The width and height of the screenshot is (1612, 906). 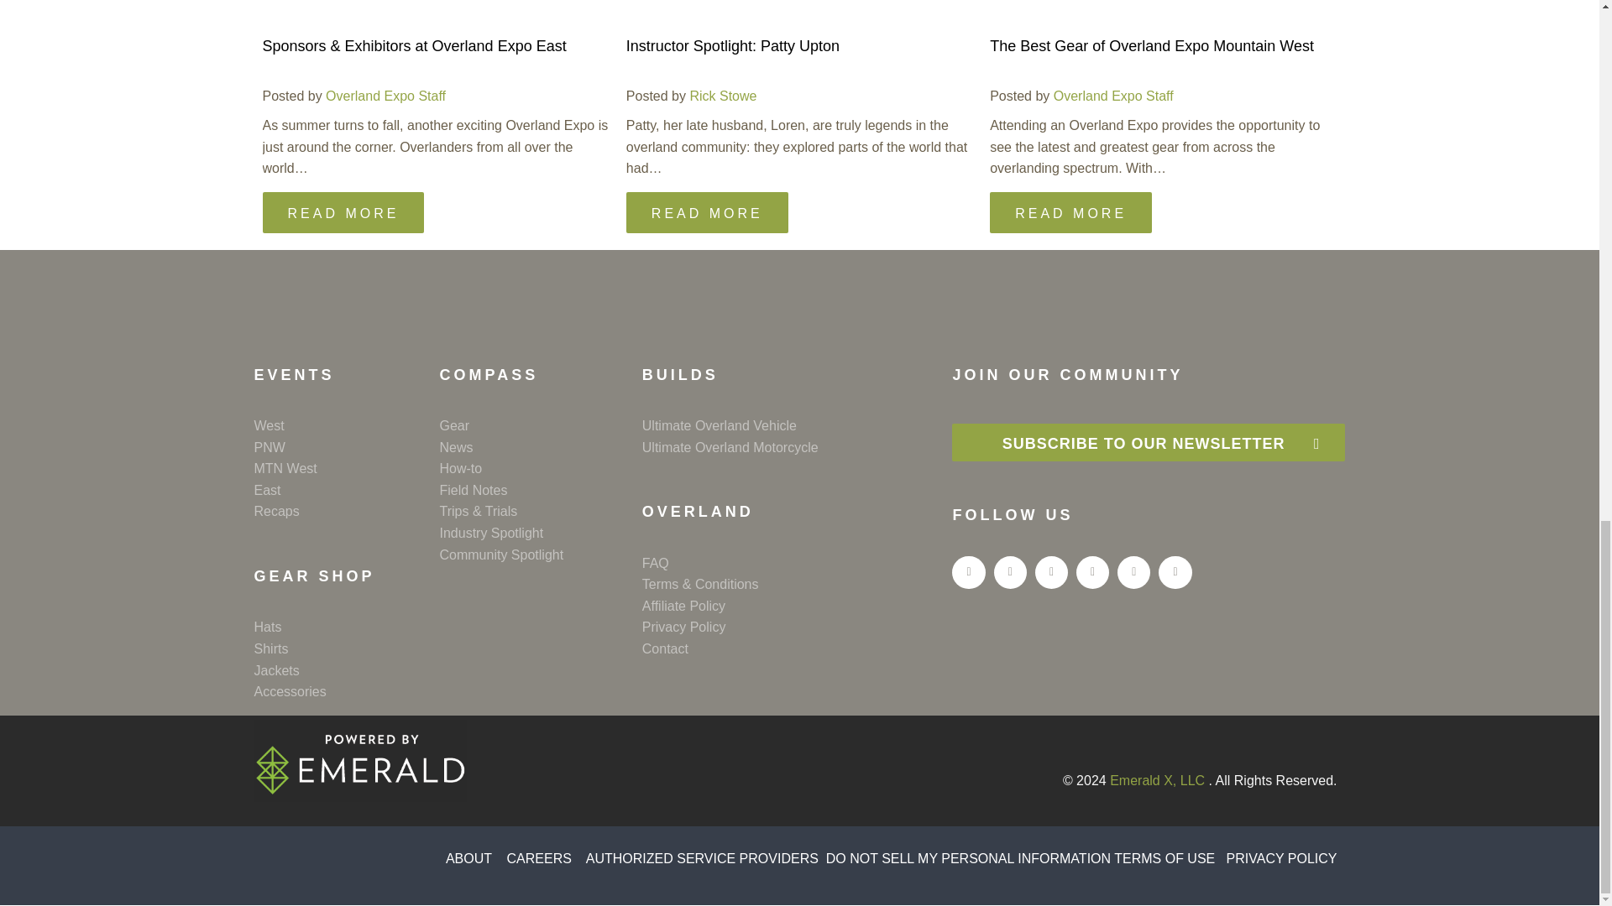 I want to click on Accessories, so click(x=346, y=692).